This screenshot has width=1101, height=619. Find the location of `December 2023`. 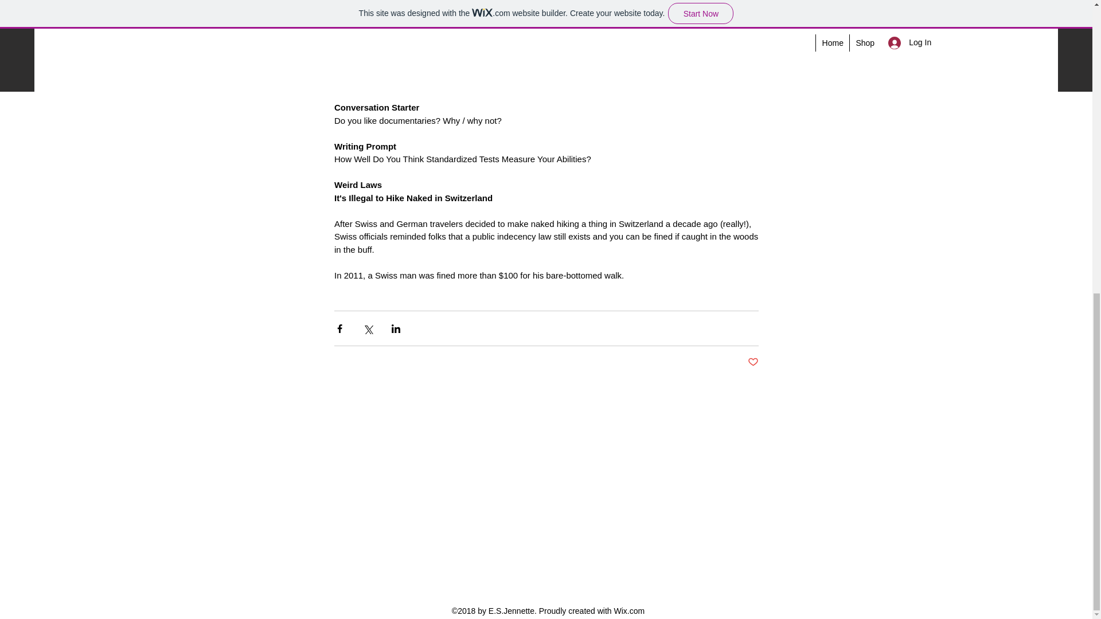

December 2023 is located at coordinates (552, 525).